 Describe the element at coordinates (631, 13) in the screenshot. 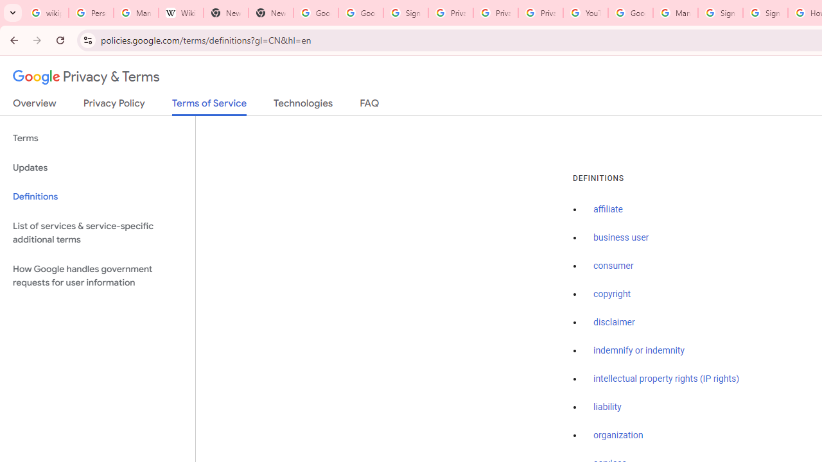

I see `Google Account Help` at that location.